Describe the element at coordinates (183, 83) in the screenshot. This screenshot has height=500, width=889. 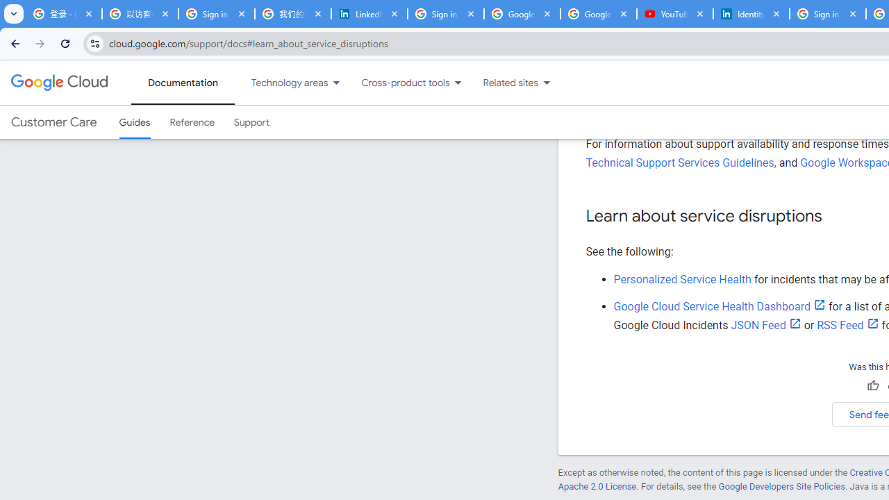
I see `Documentation, selected` at that location.